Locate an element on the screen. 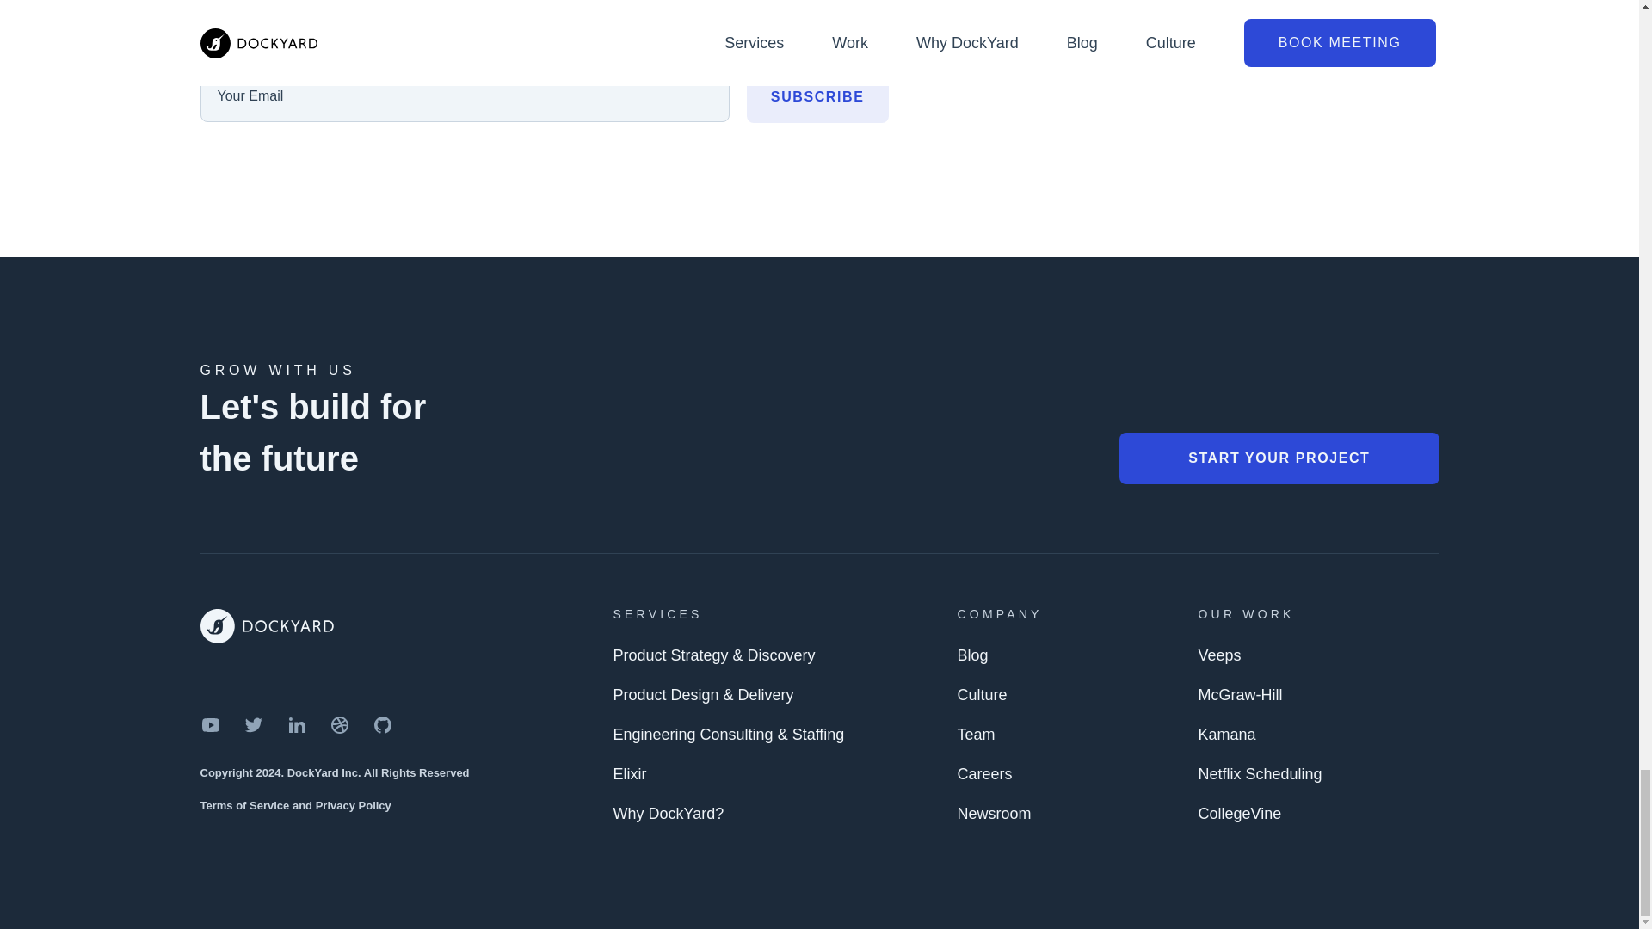 The height and width of the screenshot is (929, 1652). START YOUR PROJECT is located at coordinates (1279, 458).